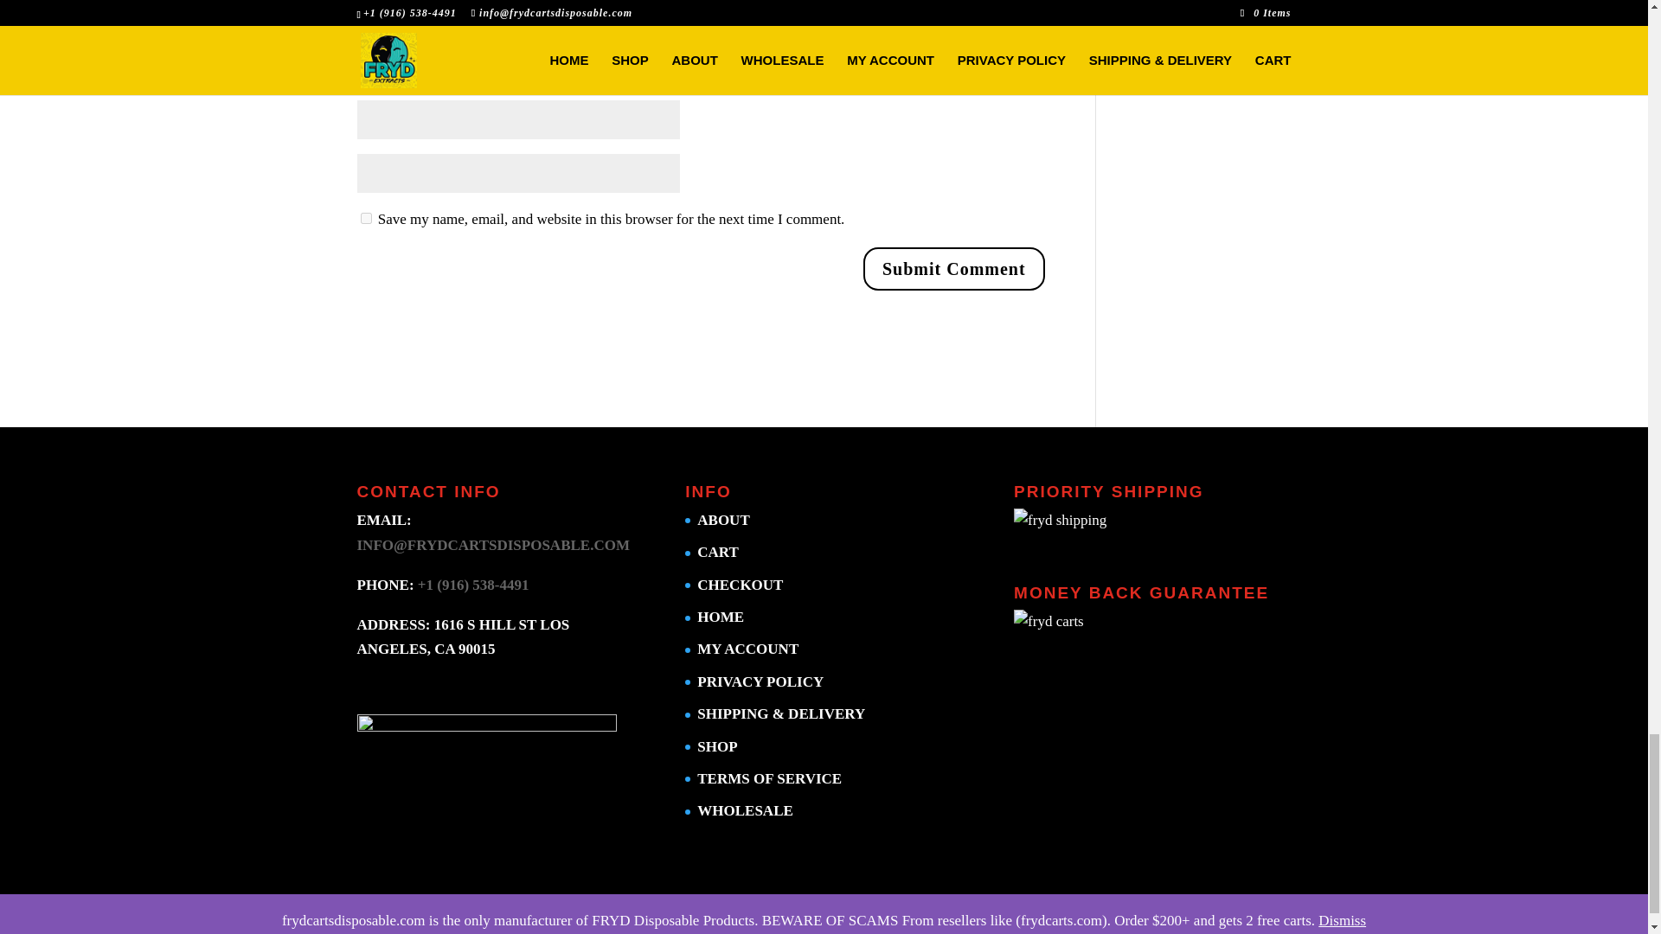 The image size is (1661, 934). Describe the element at coordinates (718, 552) in the screenshot. I see `CART` at that location.